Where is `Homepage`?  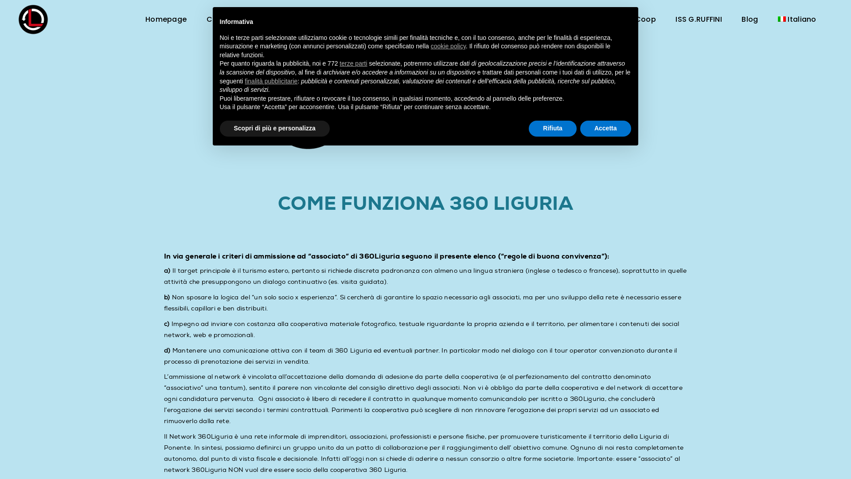 Homepage is located at coordinates (166, 20).